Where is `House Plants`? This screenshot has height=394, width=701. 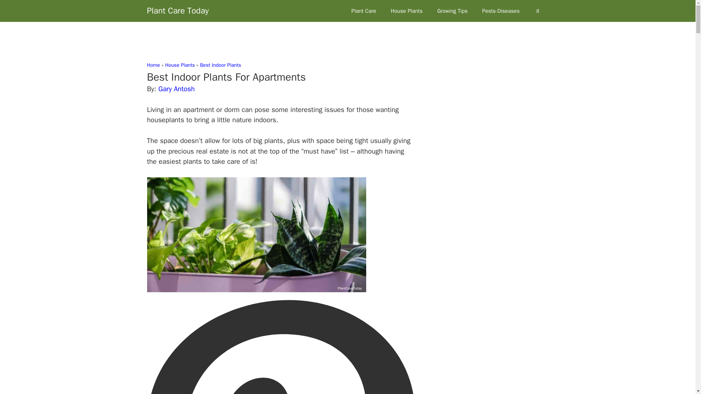
House Plants is located at coordinates (406, 11).